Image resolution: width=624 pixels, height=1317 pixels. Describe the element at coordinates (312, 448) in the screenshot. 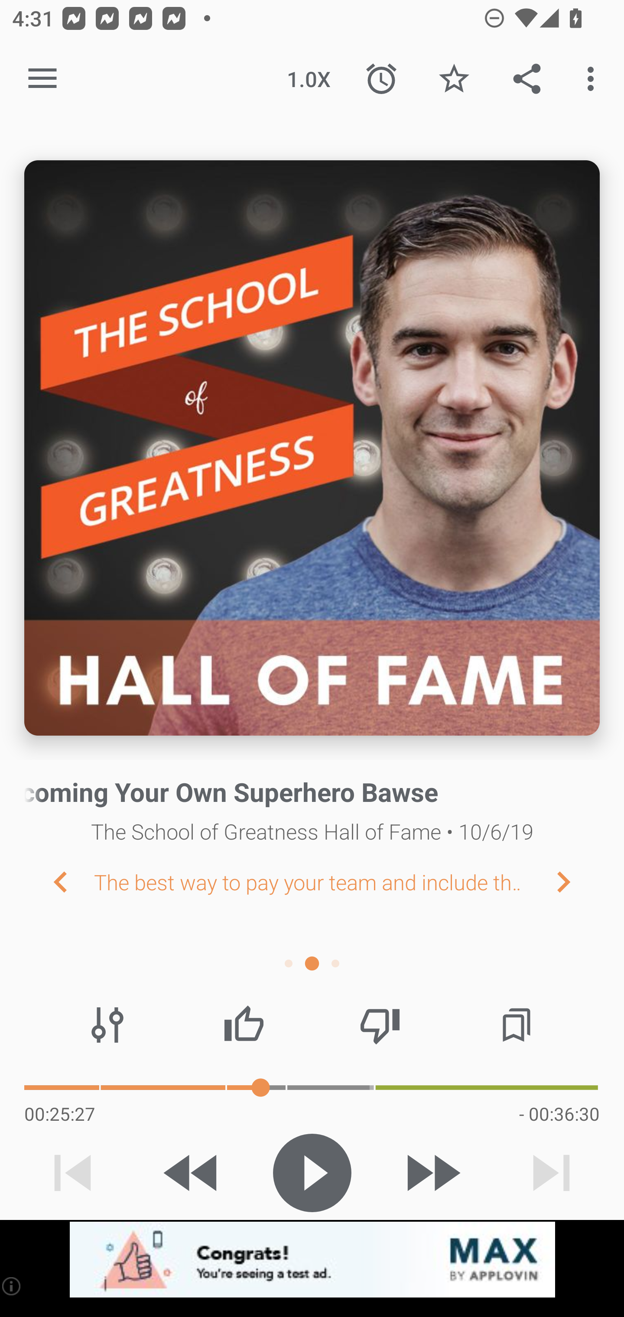

I see `Episode description` at that location.